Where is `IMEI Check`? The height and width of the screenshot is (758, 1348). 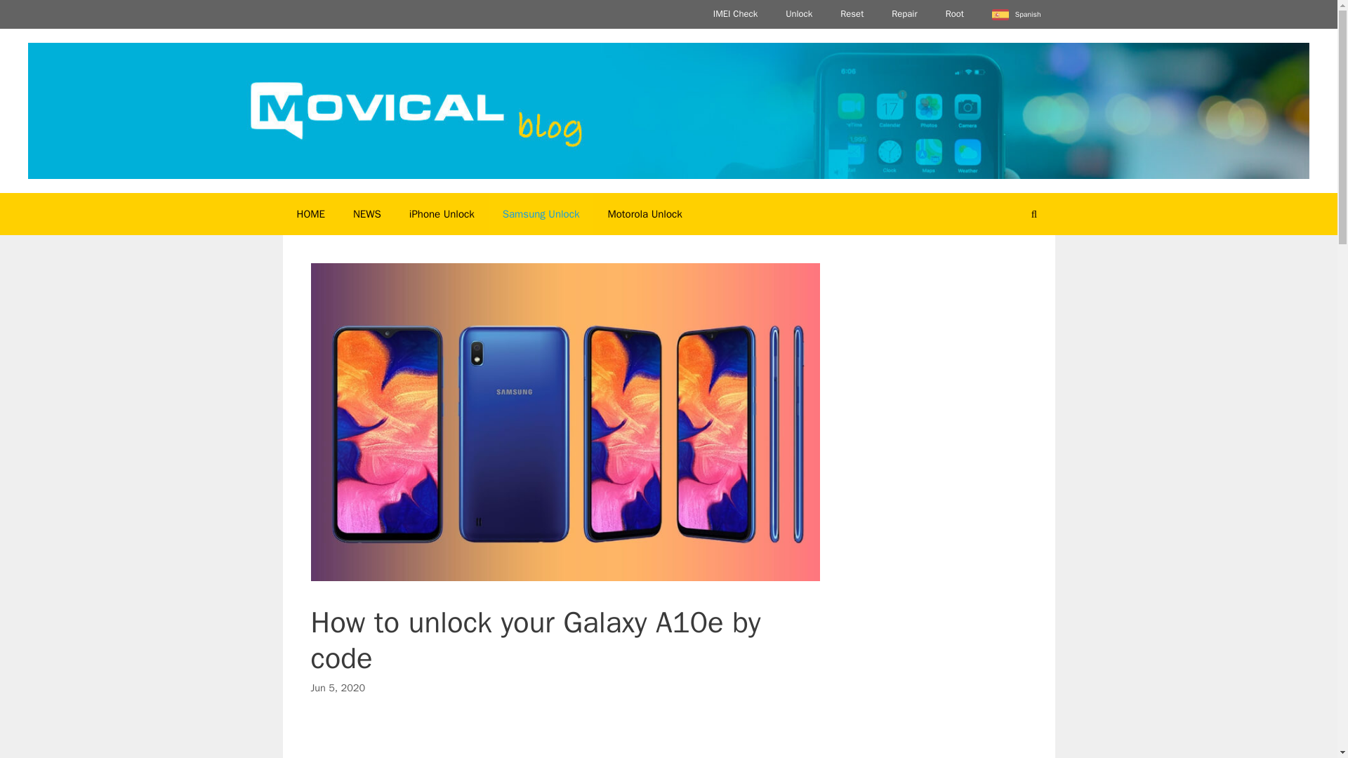
IMEI Check is located at coordinates (735, 14).